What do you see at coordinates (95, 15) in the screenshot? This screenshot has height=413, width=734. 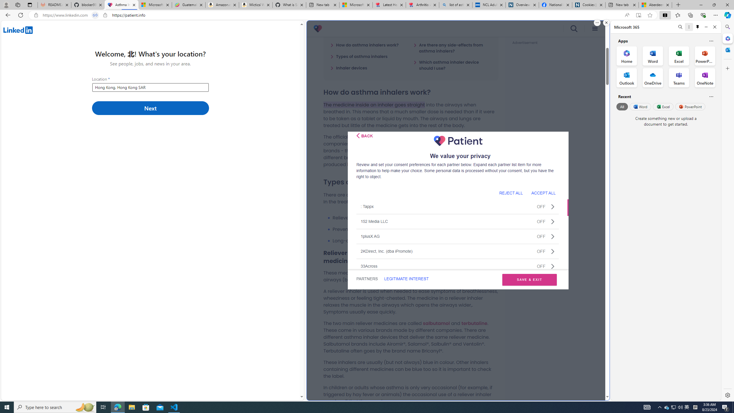 I see `Tabs in split screen` at bounding box center [95, 15].